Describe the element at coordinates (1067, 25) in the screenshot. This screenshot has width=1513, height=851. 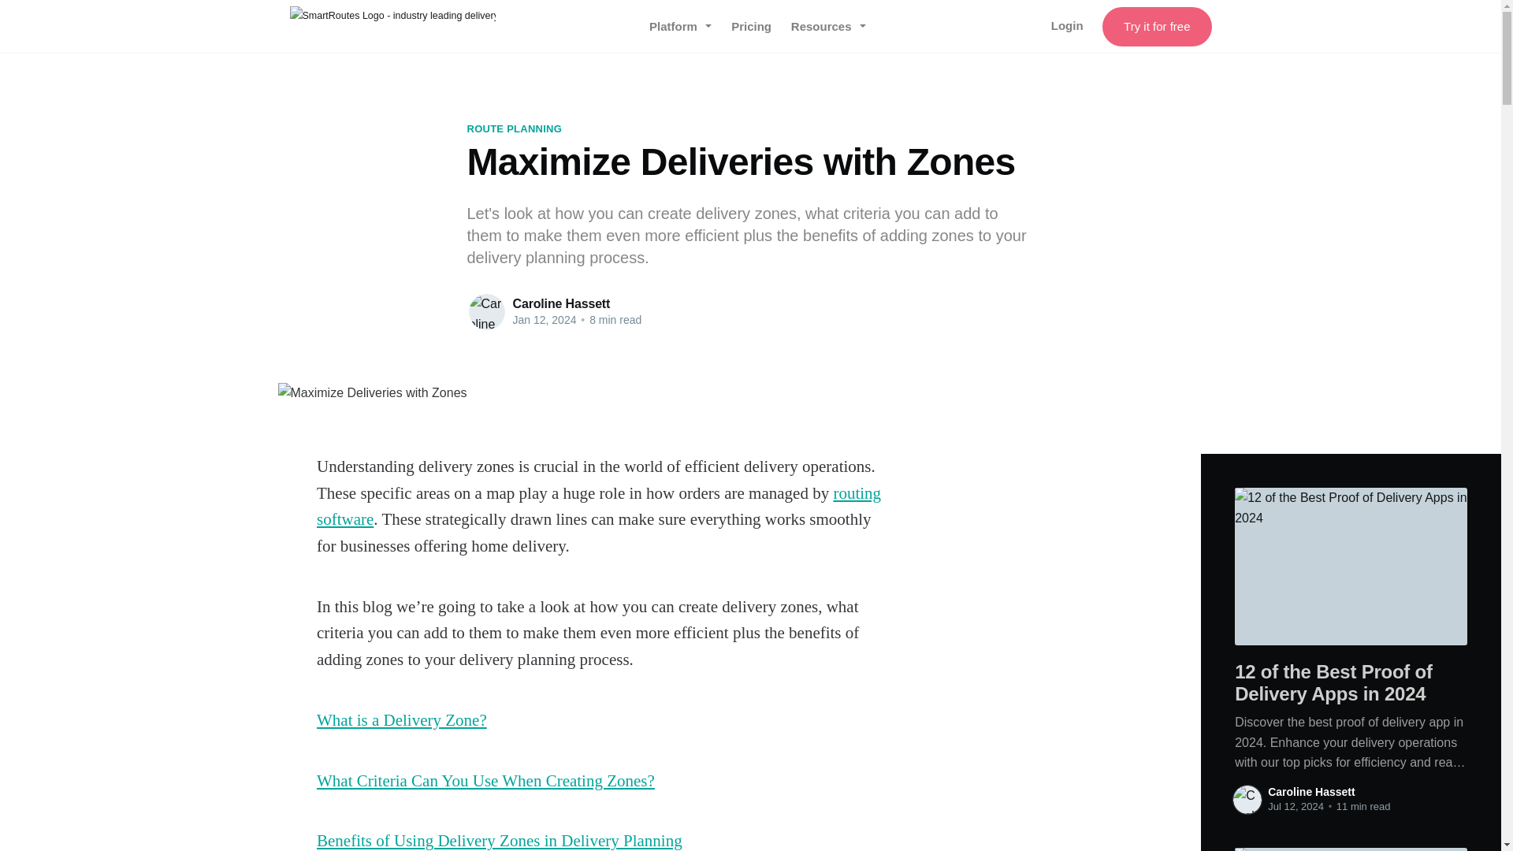
I see `Login` at that location.